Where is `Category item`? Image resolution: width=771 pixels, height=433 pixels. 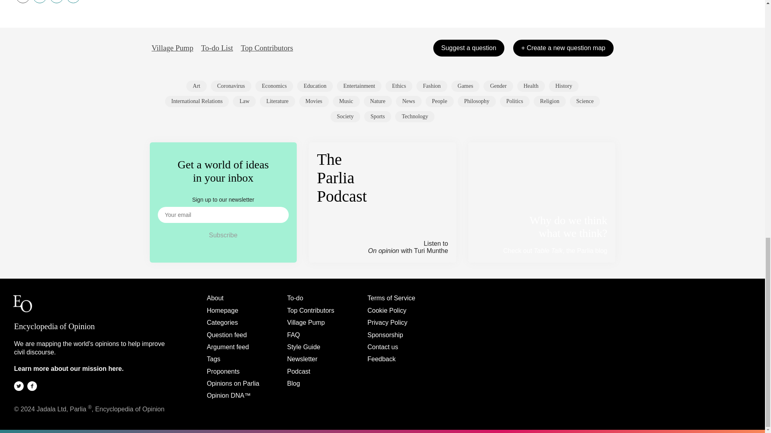 Category item is located at coordinates (274, 86).